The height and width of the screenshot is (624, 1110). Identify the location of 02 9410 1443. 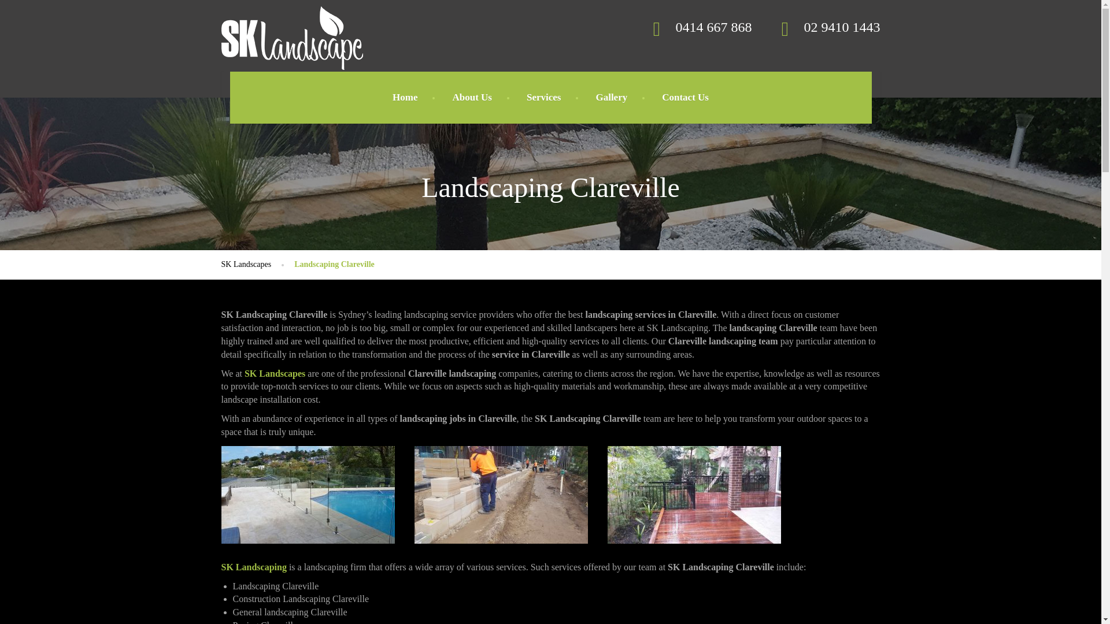
(827, 27).